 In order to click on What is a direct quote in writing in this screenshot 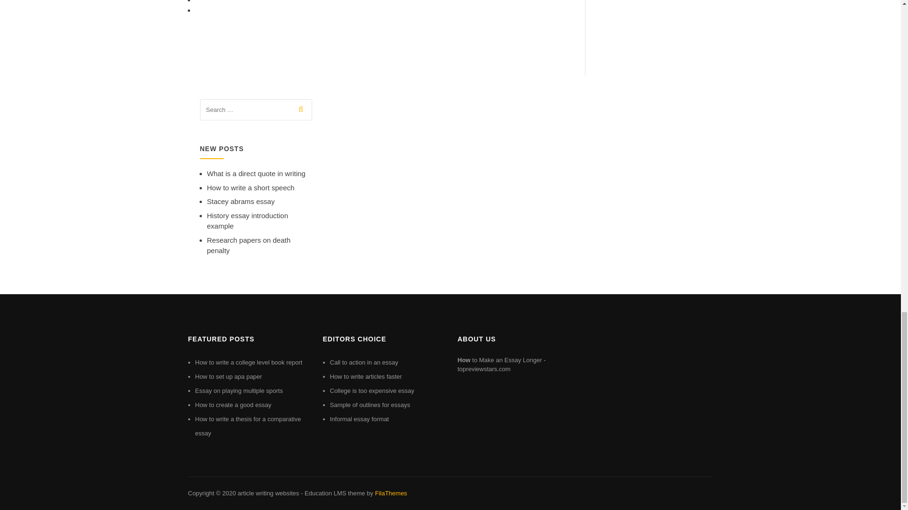, I will do `click(256, 173)`.